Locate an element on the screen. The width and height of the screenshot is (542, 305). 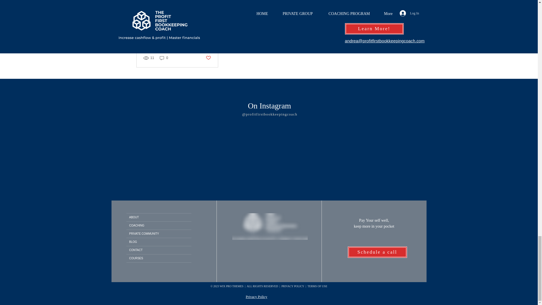
PRIVATE COMMUNITY is located at coordinates (159, 234).